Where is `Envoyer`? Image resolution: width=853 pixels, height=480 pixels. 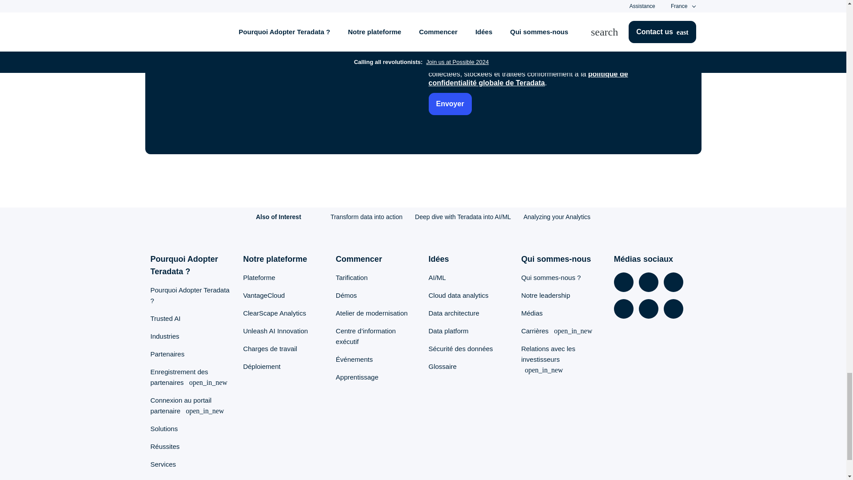
Envoyer is located at coordinates (450, 104).